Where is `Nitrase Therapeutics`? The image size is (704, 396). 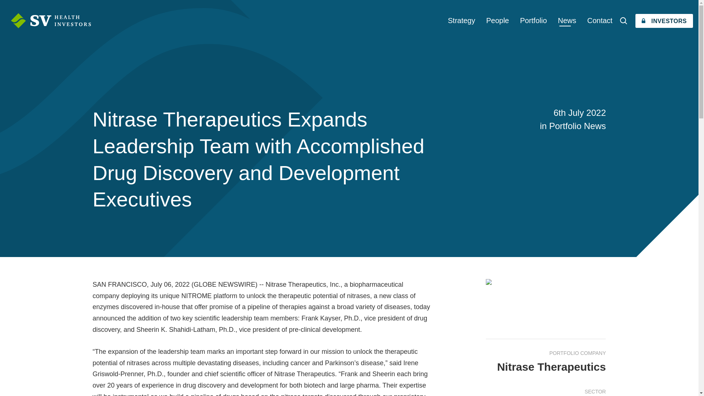
Nitrase Therapeutics is located at coordinates (551, 367).